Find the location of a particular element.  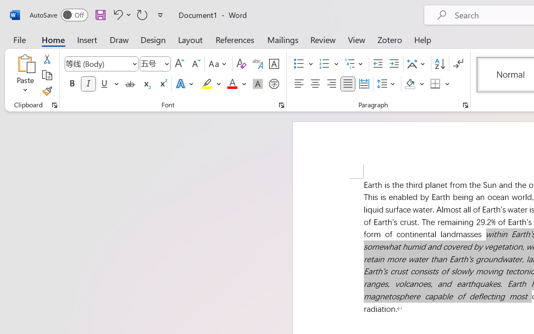

Decrease Indent is located at coordinates (378, 64).